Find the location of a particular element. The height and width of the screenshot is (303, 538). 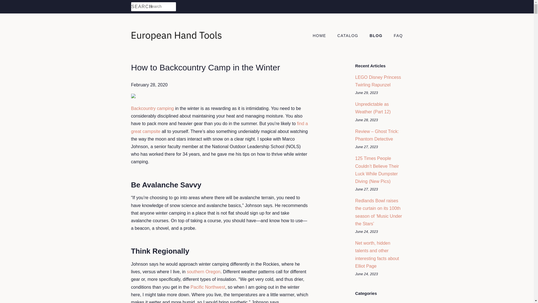

SEARCH is located at coordinates (140, 7).